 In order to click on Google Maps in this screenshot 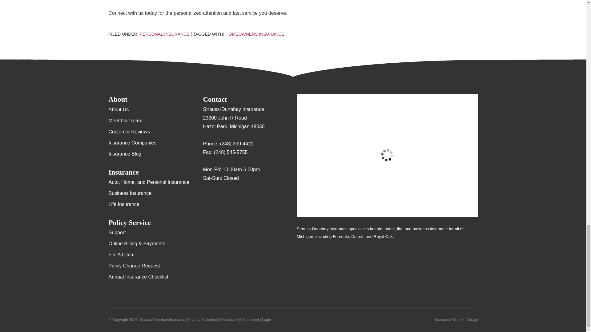, I will do `click(207, 196)`.